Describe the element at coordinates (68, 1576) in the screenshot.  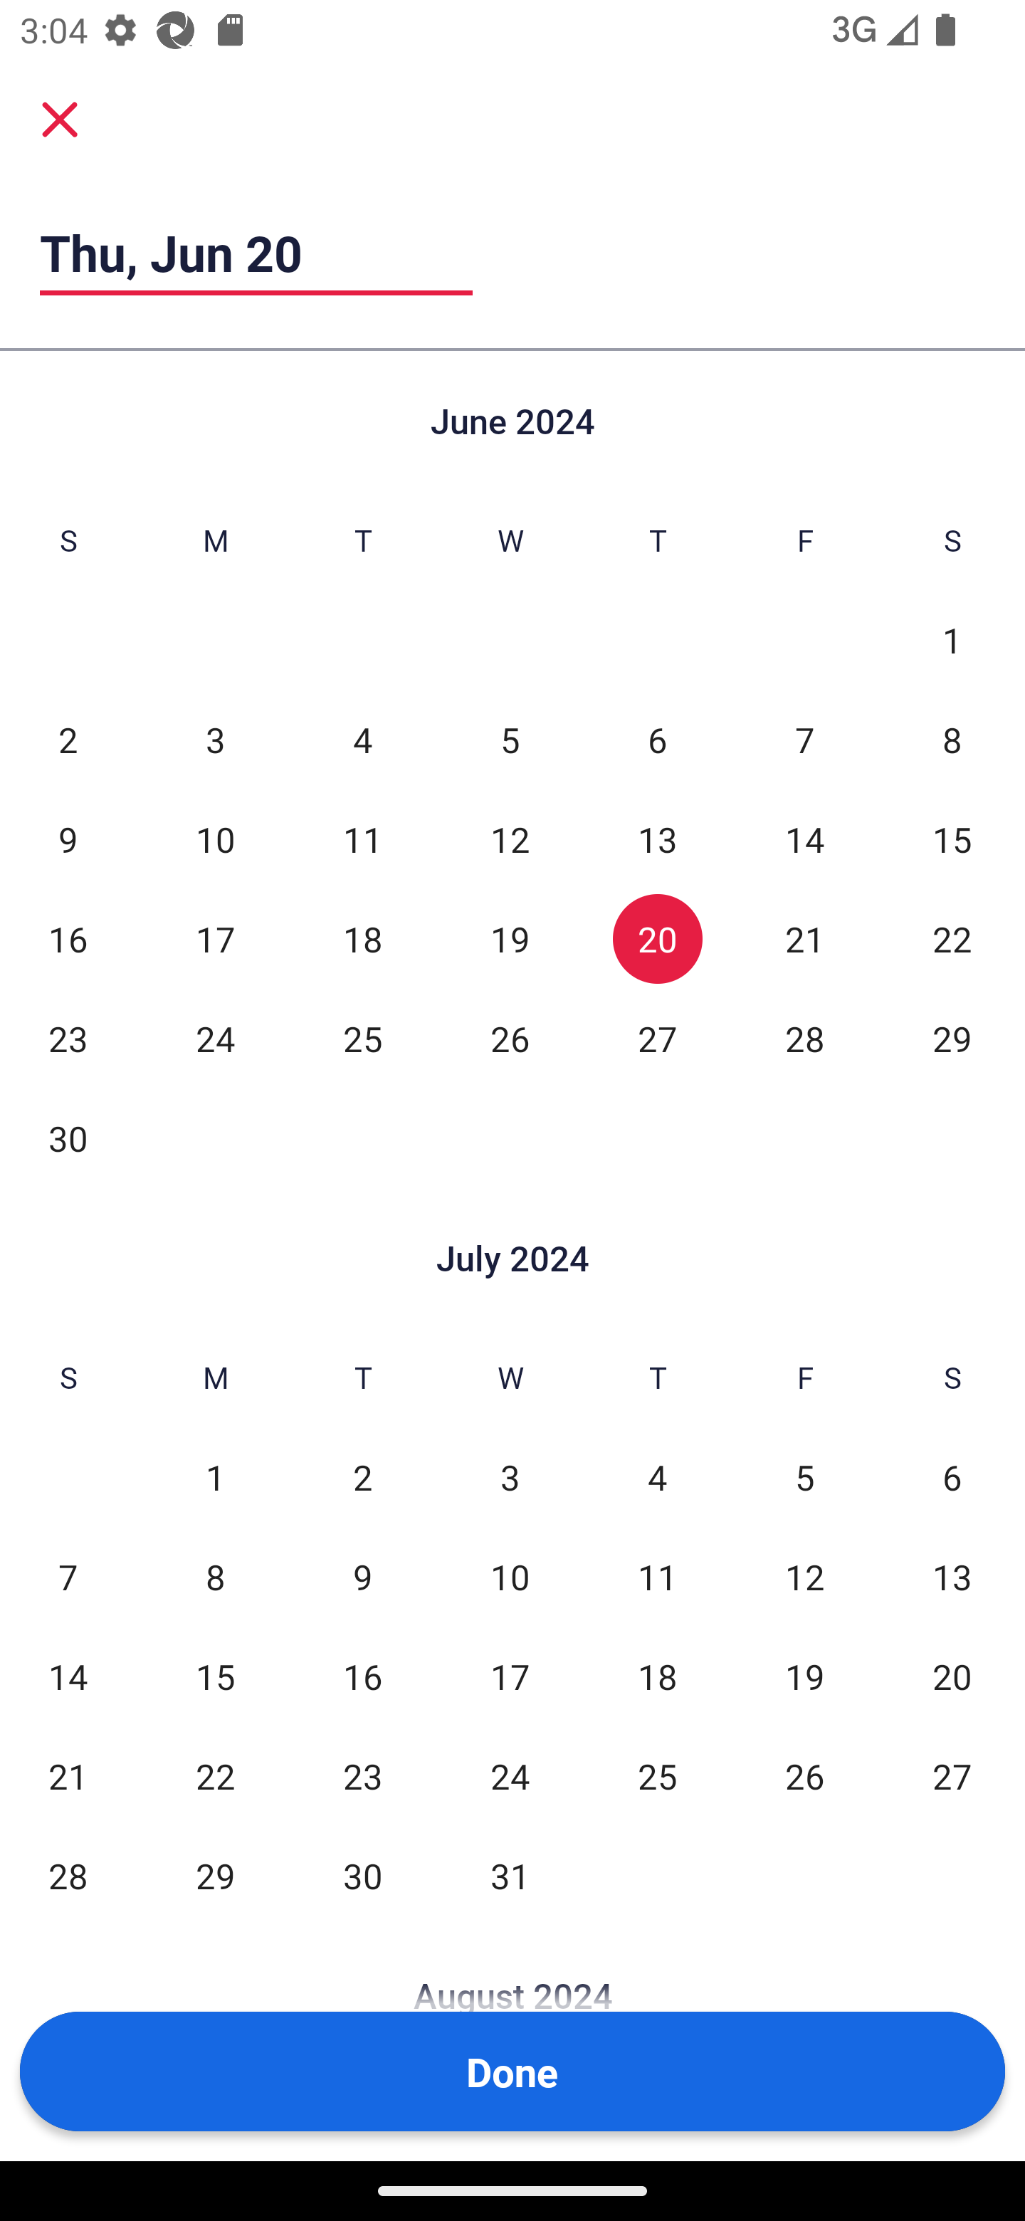
I see `7 Sun, Jul 7, Not Selected` at that location.